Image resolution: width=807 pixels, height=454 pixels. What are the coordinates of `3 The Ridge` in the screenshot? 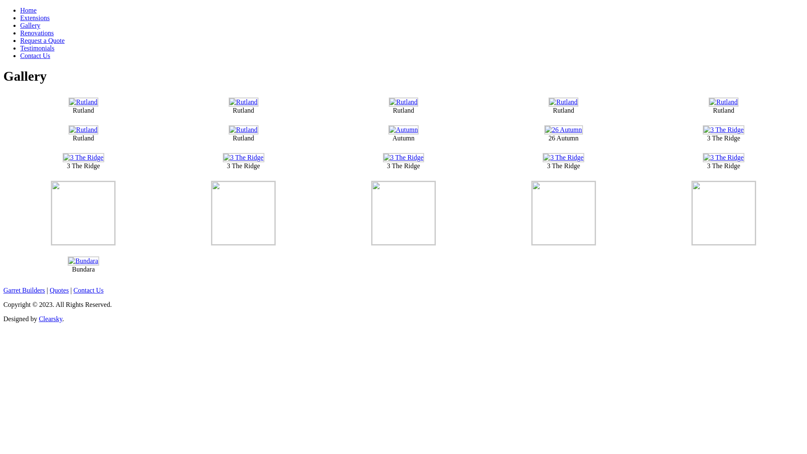 It's located at (403, 157).